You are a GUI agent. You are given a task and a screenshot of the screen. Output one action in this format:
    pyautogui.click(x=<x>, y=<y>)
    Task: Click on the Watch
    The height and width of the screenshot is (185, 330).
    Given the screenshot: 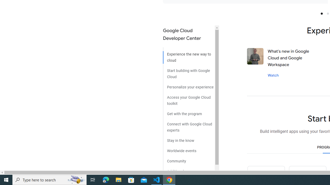 What is the action you would take?
    pyautogui.click(x=273, y=75)
    